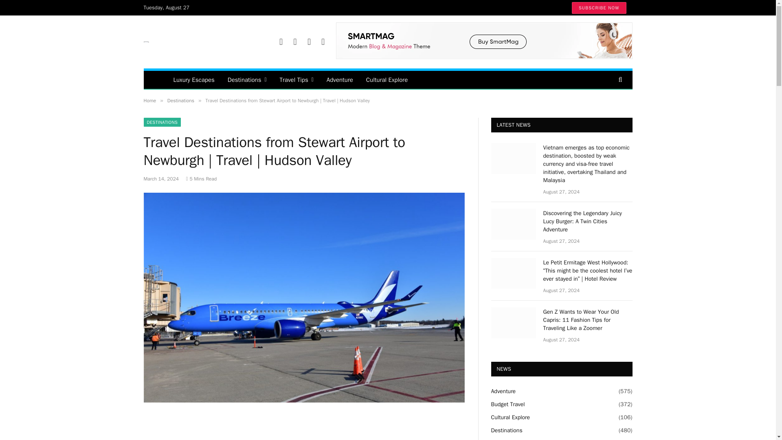 Image resolution: width=782 pixels, height=440 pixels. I want to click on Destinations, so click(247, 80).